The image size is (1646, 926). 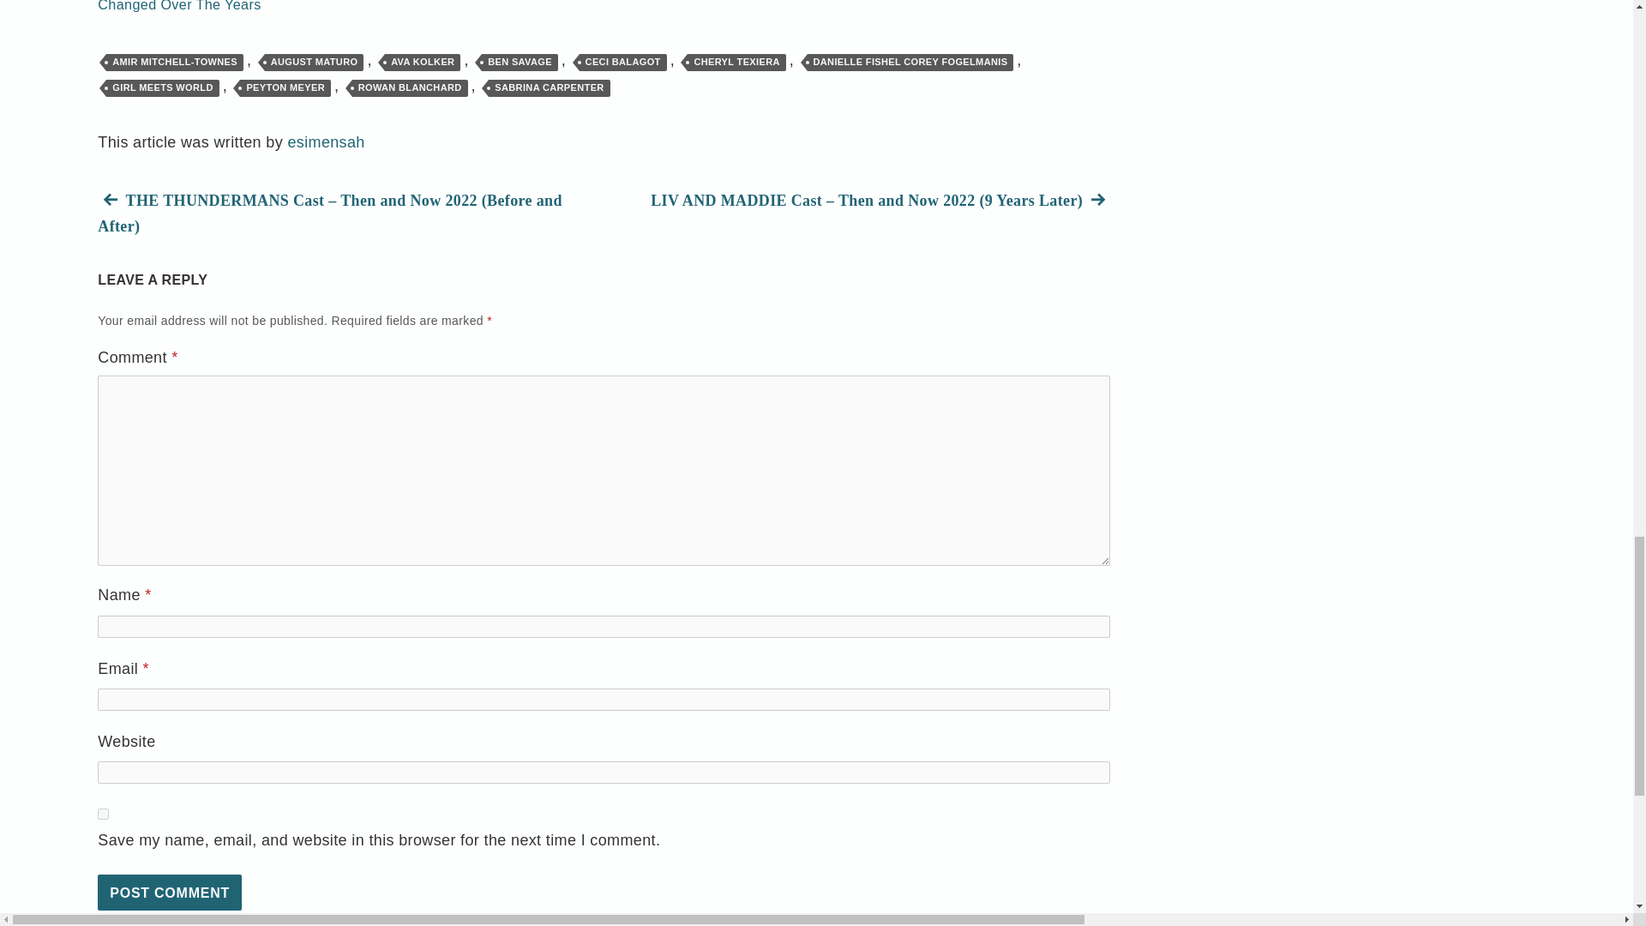 What do you see at coordinates (285, 87) in the screenshot?
I see `PEYTON MEYER` at bounding box center [285, 87].